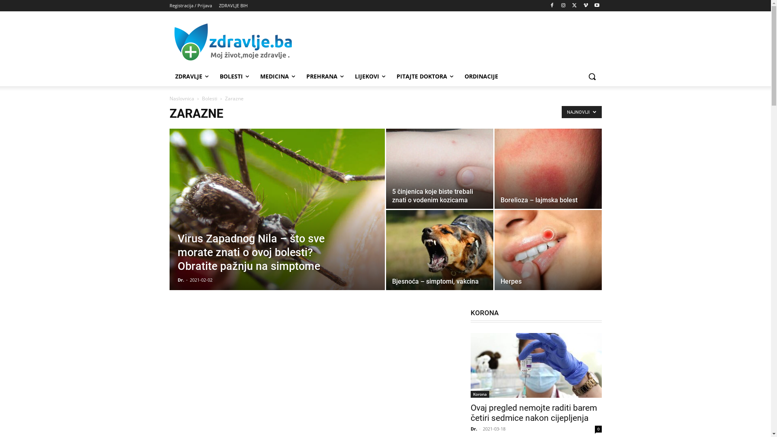 The image size is (777, 437). What do you see at coordinates (563, 6) in the screenshot?
I see `Instagram` at bounding box center [563, 6].